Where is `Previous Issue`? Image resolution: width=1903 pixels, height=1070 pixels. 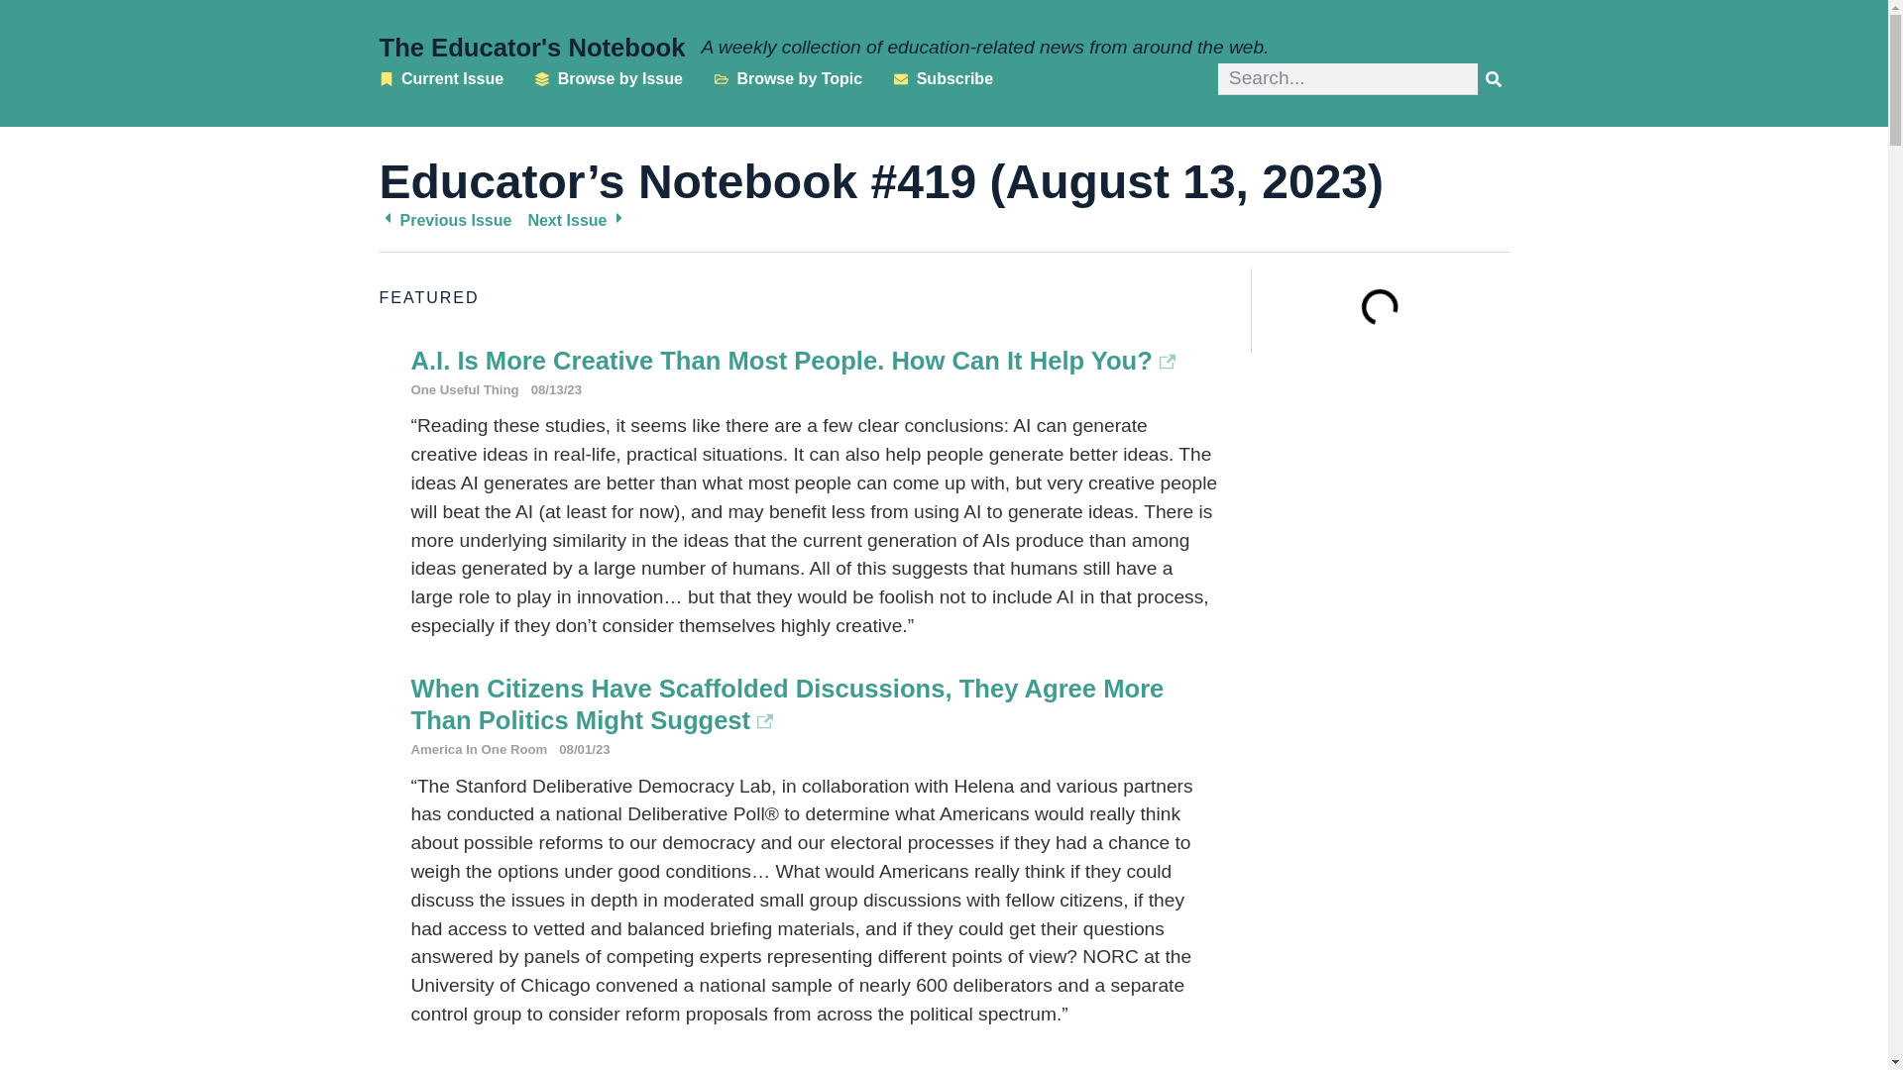 Previous Issue is located at coordinates (445, 221).